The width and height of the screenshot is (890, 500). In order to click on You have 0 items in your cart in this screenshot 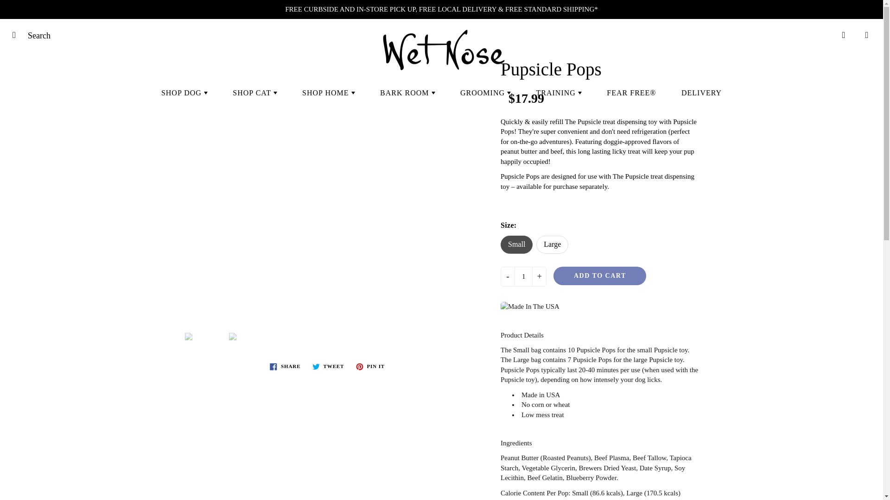, I will do `click(867, 35)`.